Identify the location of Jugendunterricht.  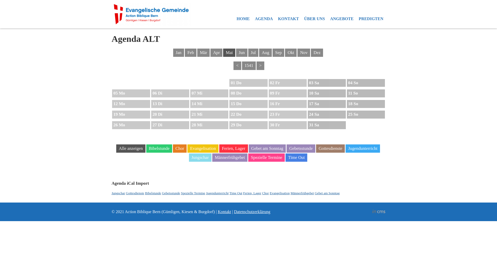
(363, 149).